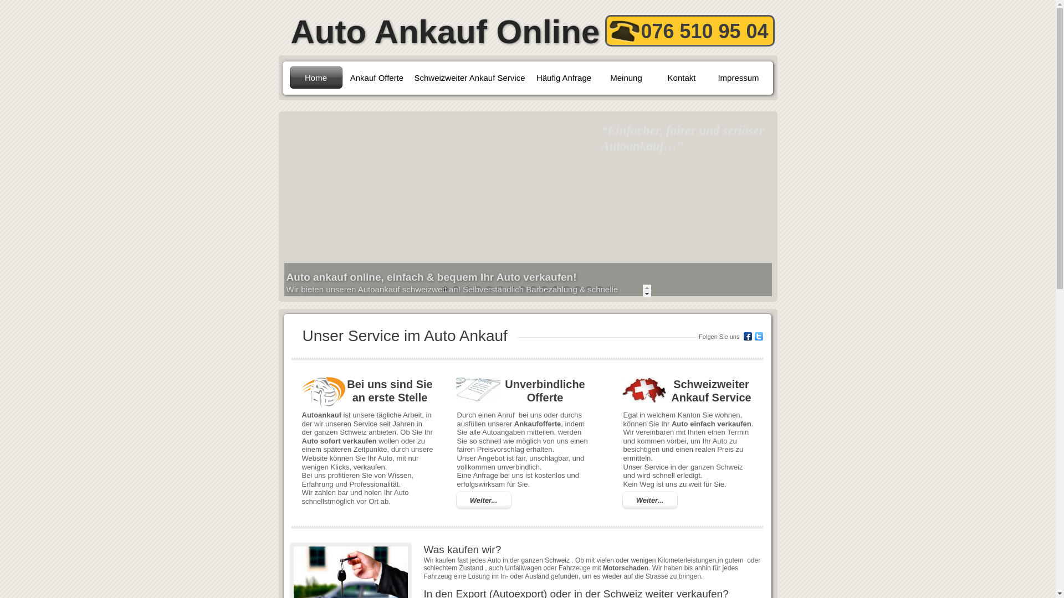  I want to click on Motorschaden, so click(626, 567).